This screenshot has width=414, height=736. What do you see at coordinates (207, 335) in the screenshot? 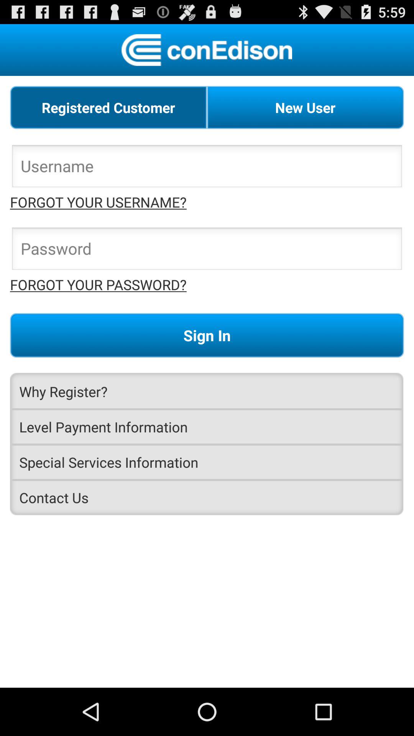
I see `swipe until the sign in item` at bounding box center [207, 335].